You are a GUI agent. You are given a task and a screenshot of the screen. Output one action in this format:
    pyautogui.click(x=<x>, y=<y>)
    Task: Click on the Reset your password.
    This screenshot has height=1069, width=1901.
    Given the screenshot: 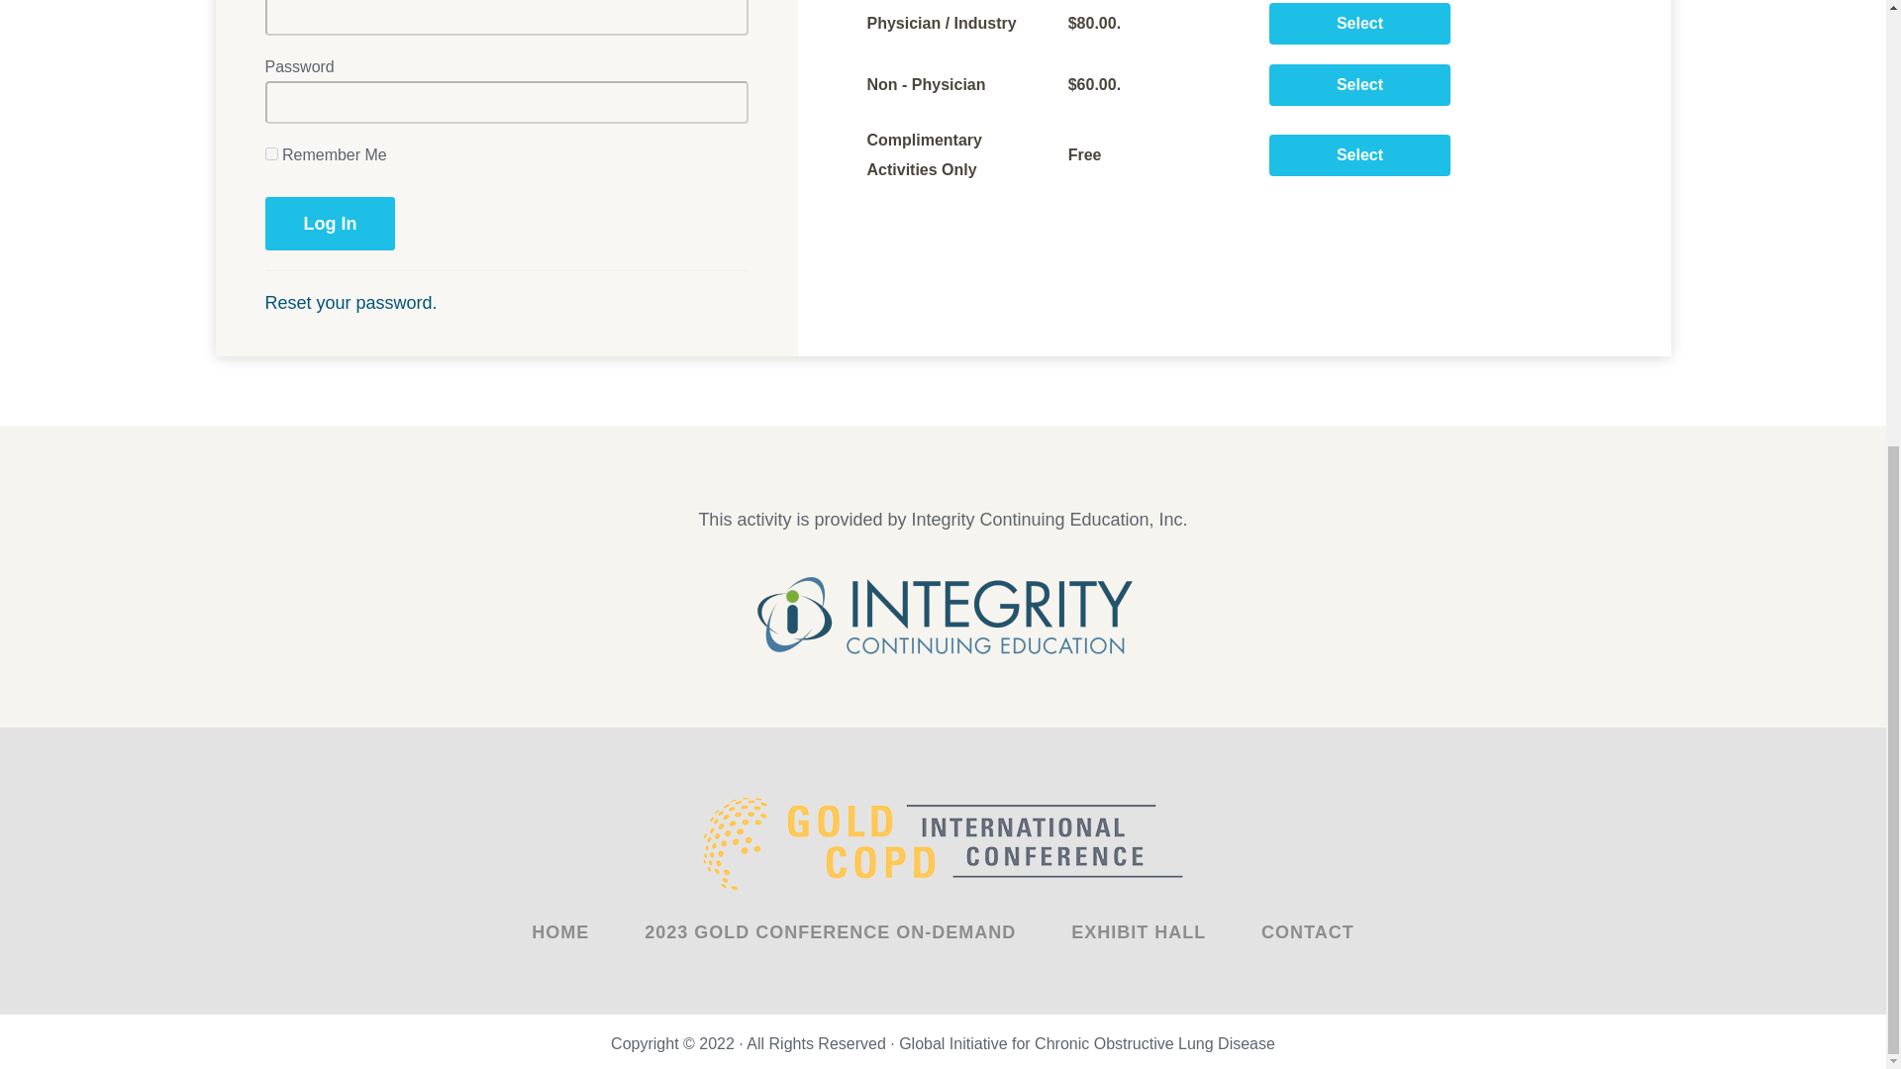 What is the action you would take?
    pyautogui.click(x=350, y=303)
    